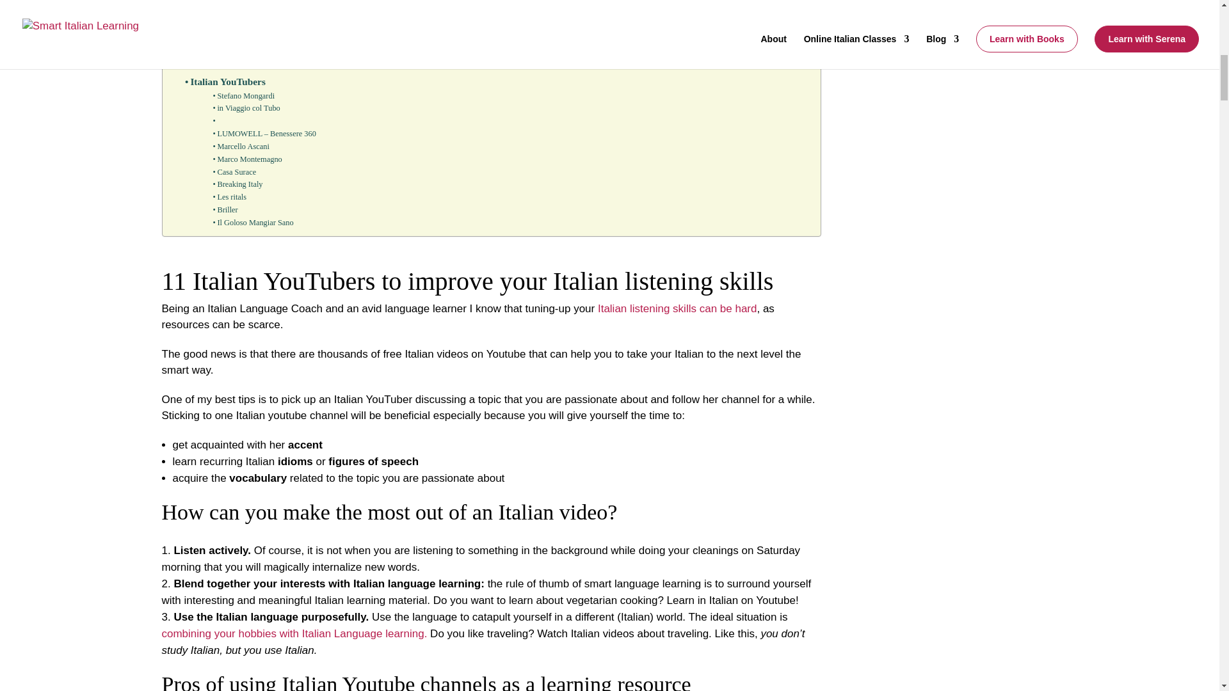  What do you see at coordinates (293, 633) in the screenshot?
I see `combining your hobbies with Italian Language learning.` at bounding box center [293, 633].